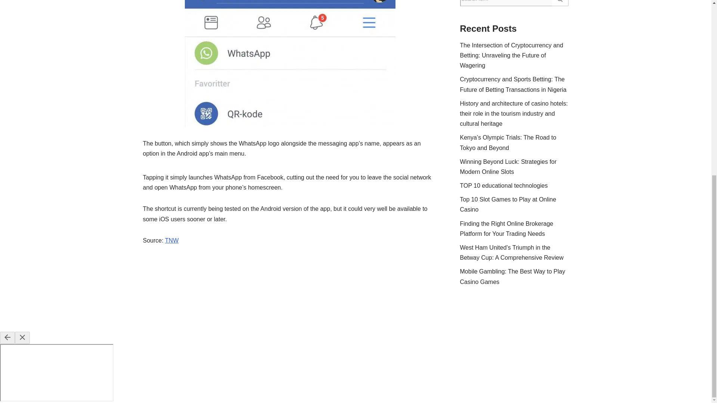 This screenshot has width=717, height=403. I want to click on Mobile Gambling: The Best Way to Play Casino Games, so click(513, 276).